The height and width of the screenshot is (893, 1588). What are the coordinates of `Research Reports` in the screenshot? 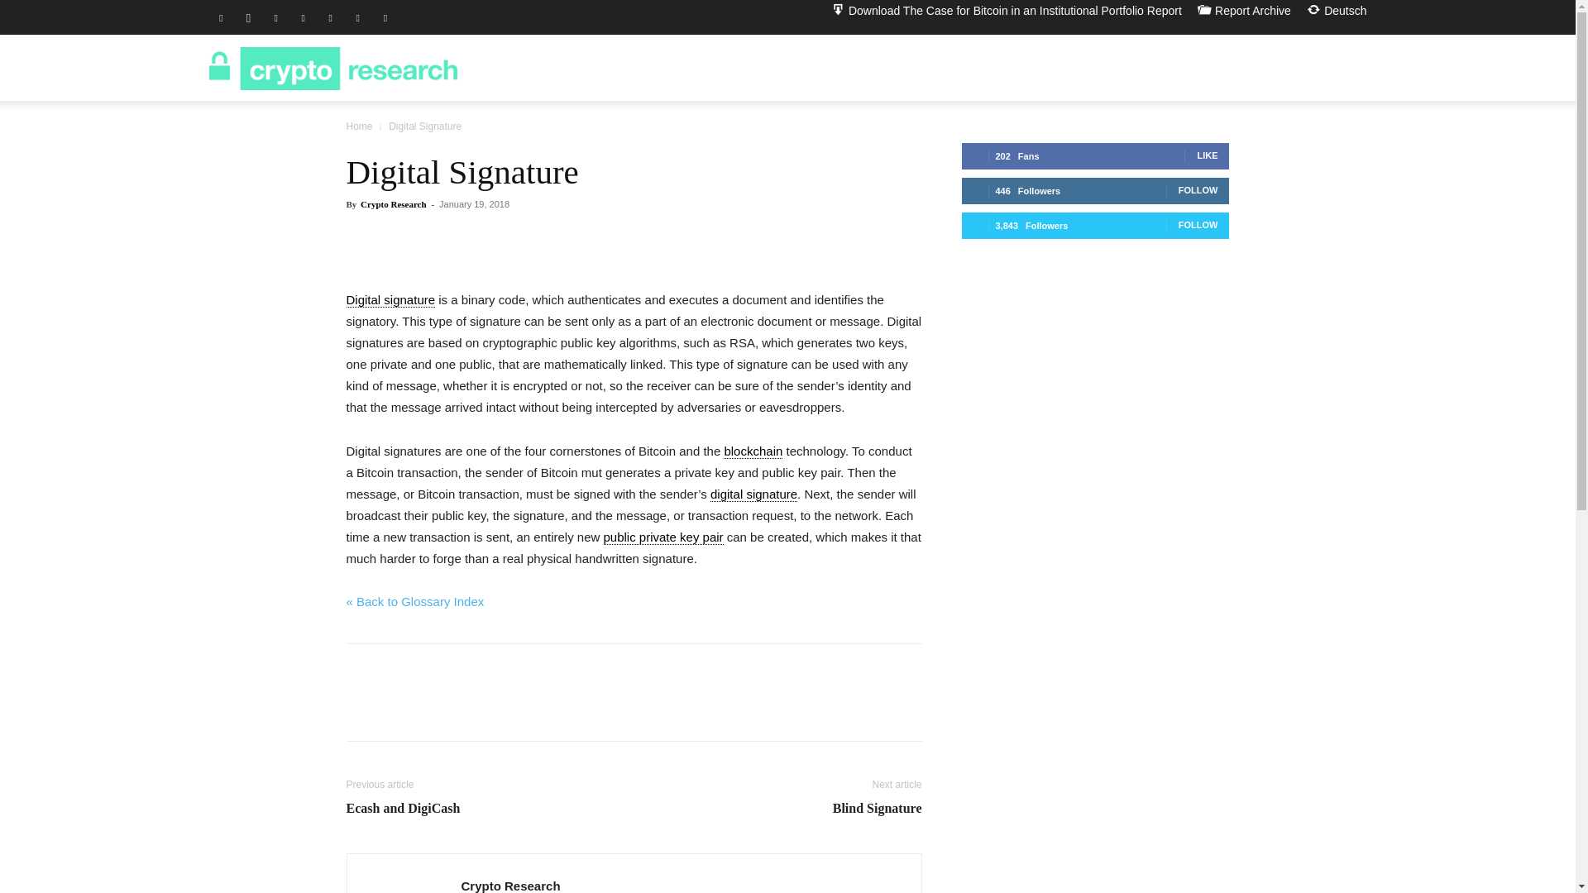 It's located at (1034, 68).